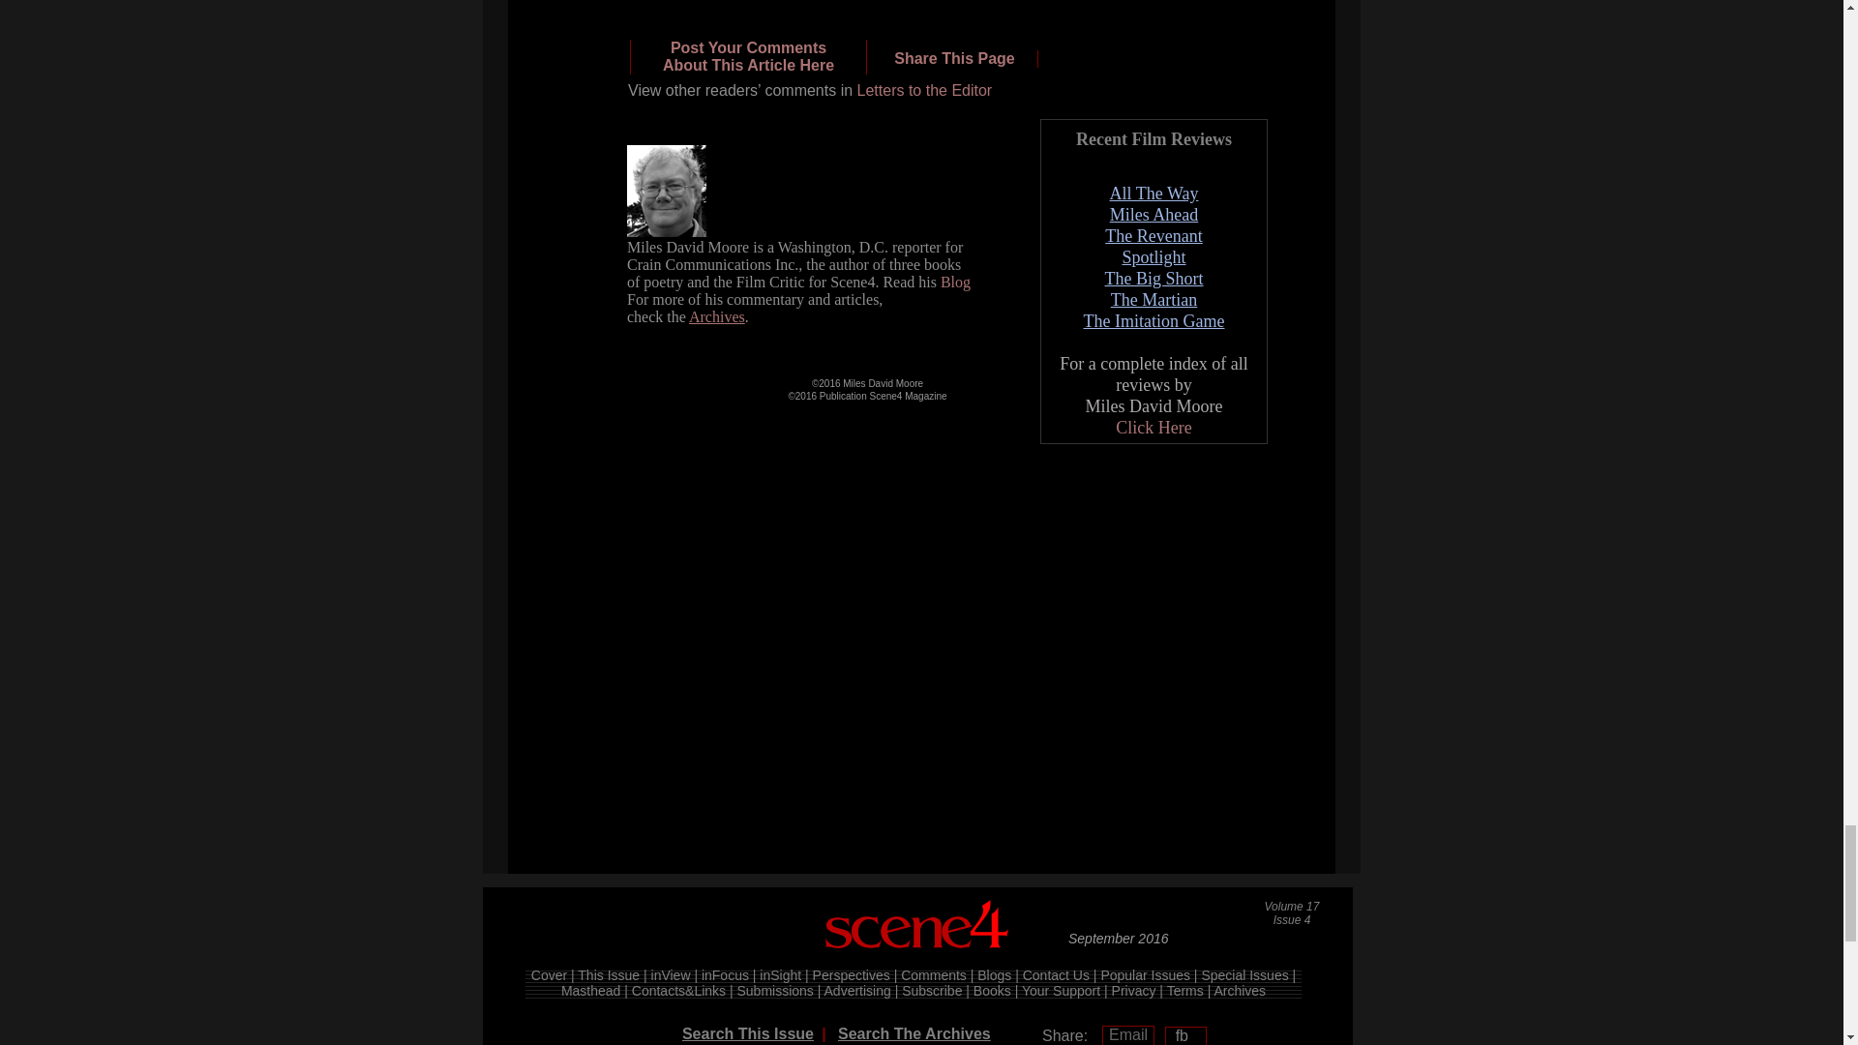  I want to click on The Imitation Game, so click(1154, 321).